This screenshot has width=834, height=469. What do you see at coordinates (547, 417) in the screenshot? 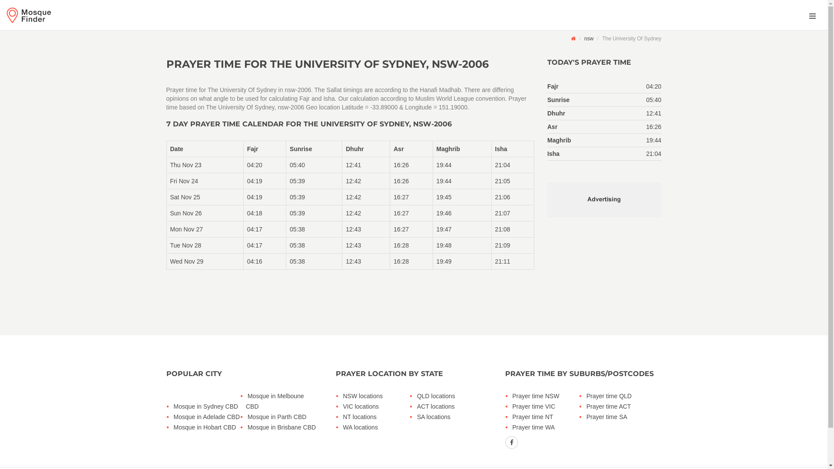
I see `Prayer time NT` at bounding box center [547, 417].